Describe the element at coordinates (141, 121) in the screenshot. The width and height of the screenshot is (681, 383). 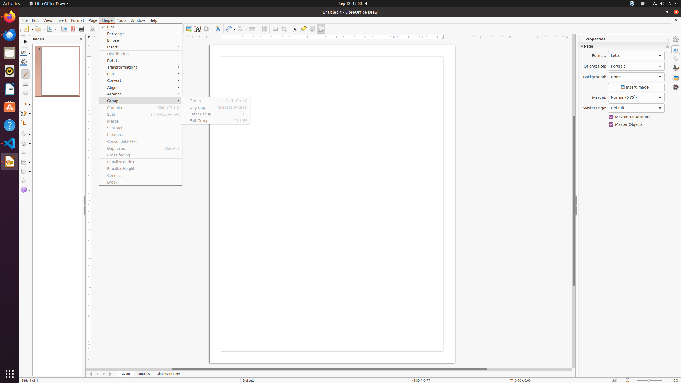
I see `Merge` at that location.